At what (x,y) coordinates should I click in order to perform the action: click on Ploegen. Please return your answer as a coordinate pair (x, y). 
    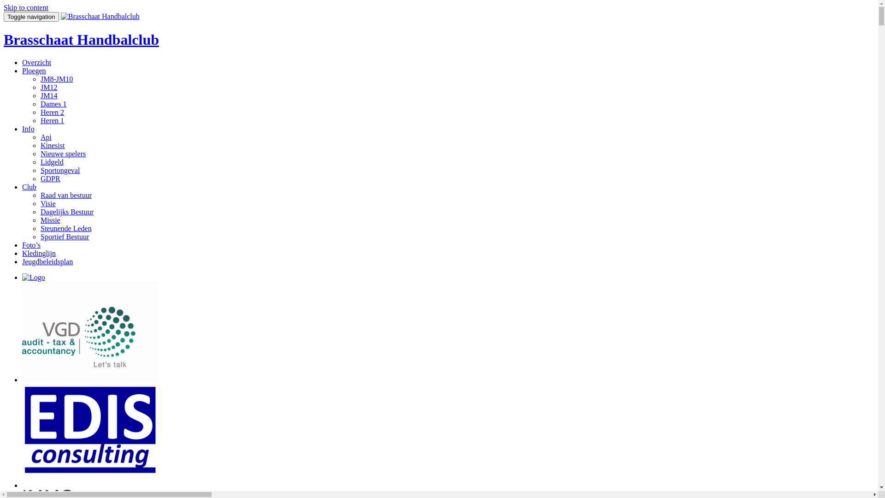
    Looking at the image, I should click on (34, 71).